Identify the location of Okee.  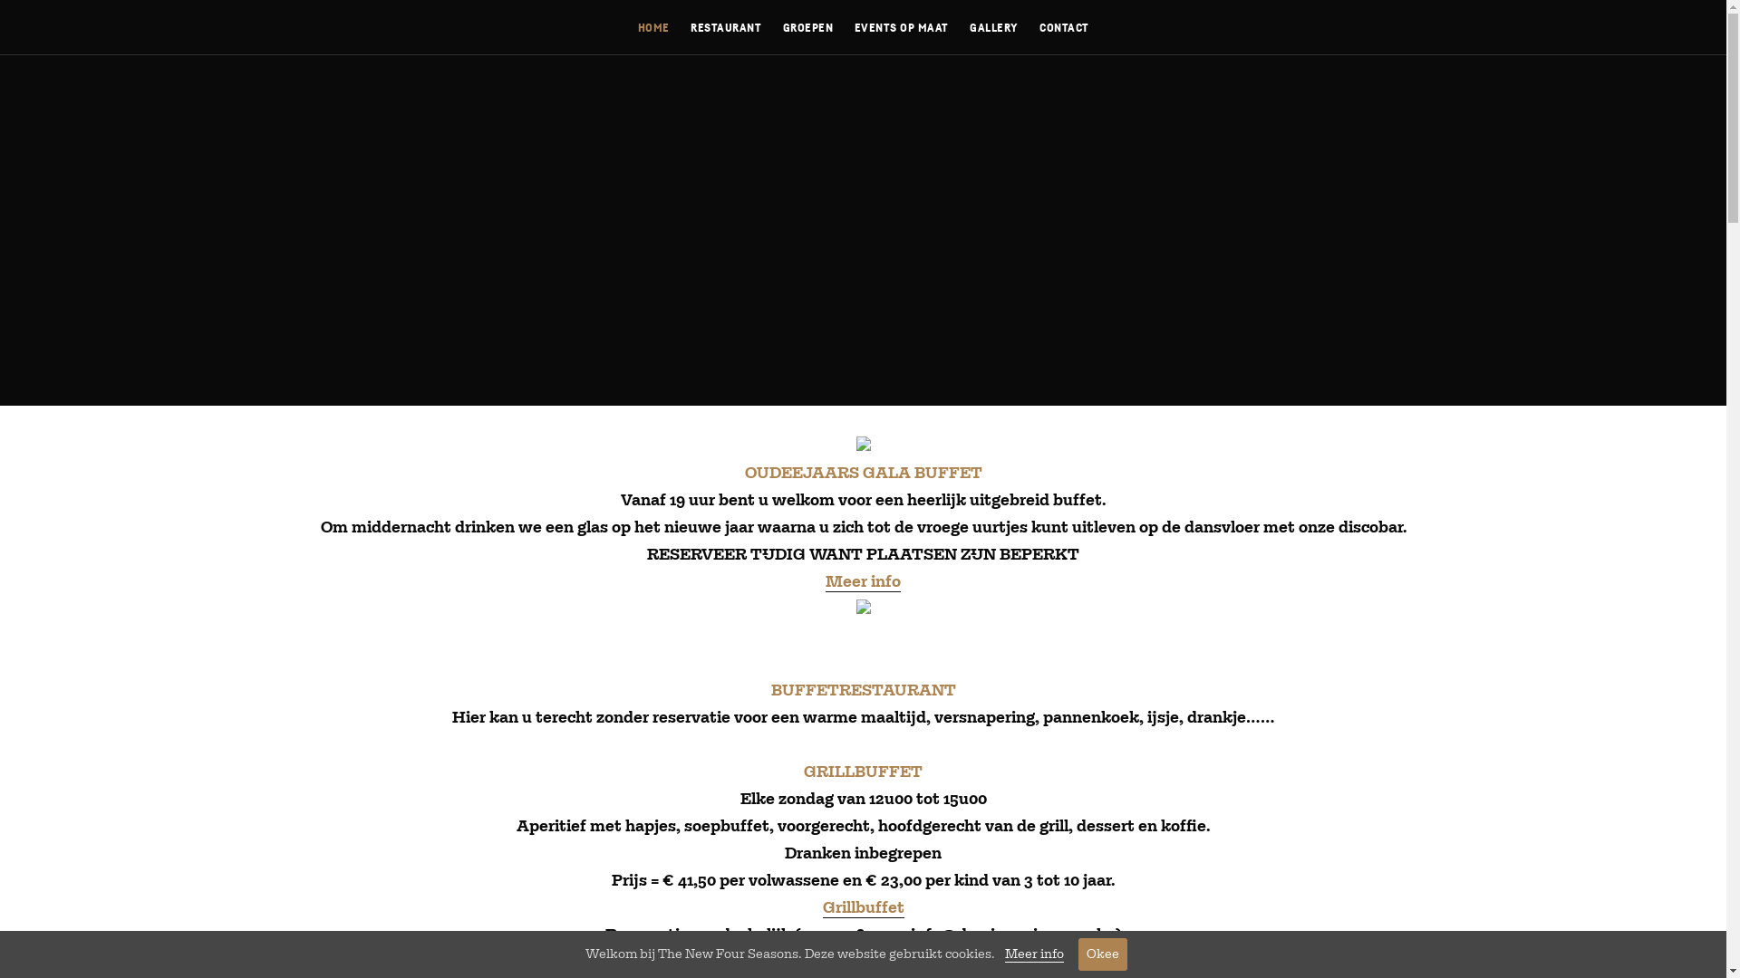
(1103, 954).